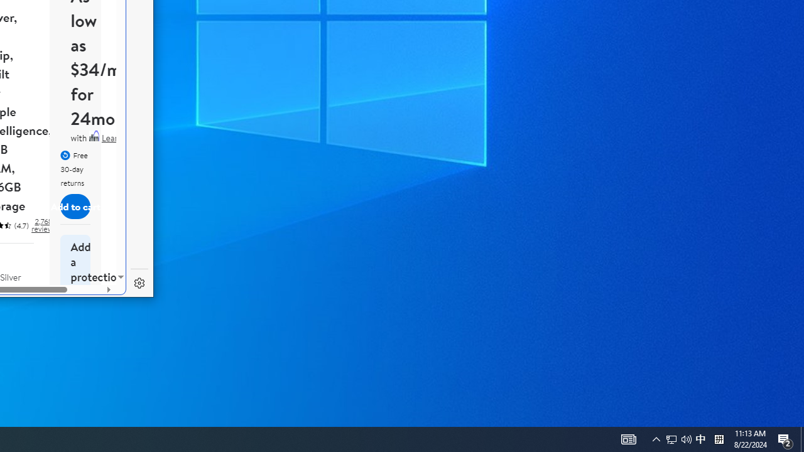 The image size is (804, 452). What do you see at coordinates (802, 439) in the screenshot?
I see `Show desktop` at bounding box center [802, 439].